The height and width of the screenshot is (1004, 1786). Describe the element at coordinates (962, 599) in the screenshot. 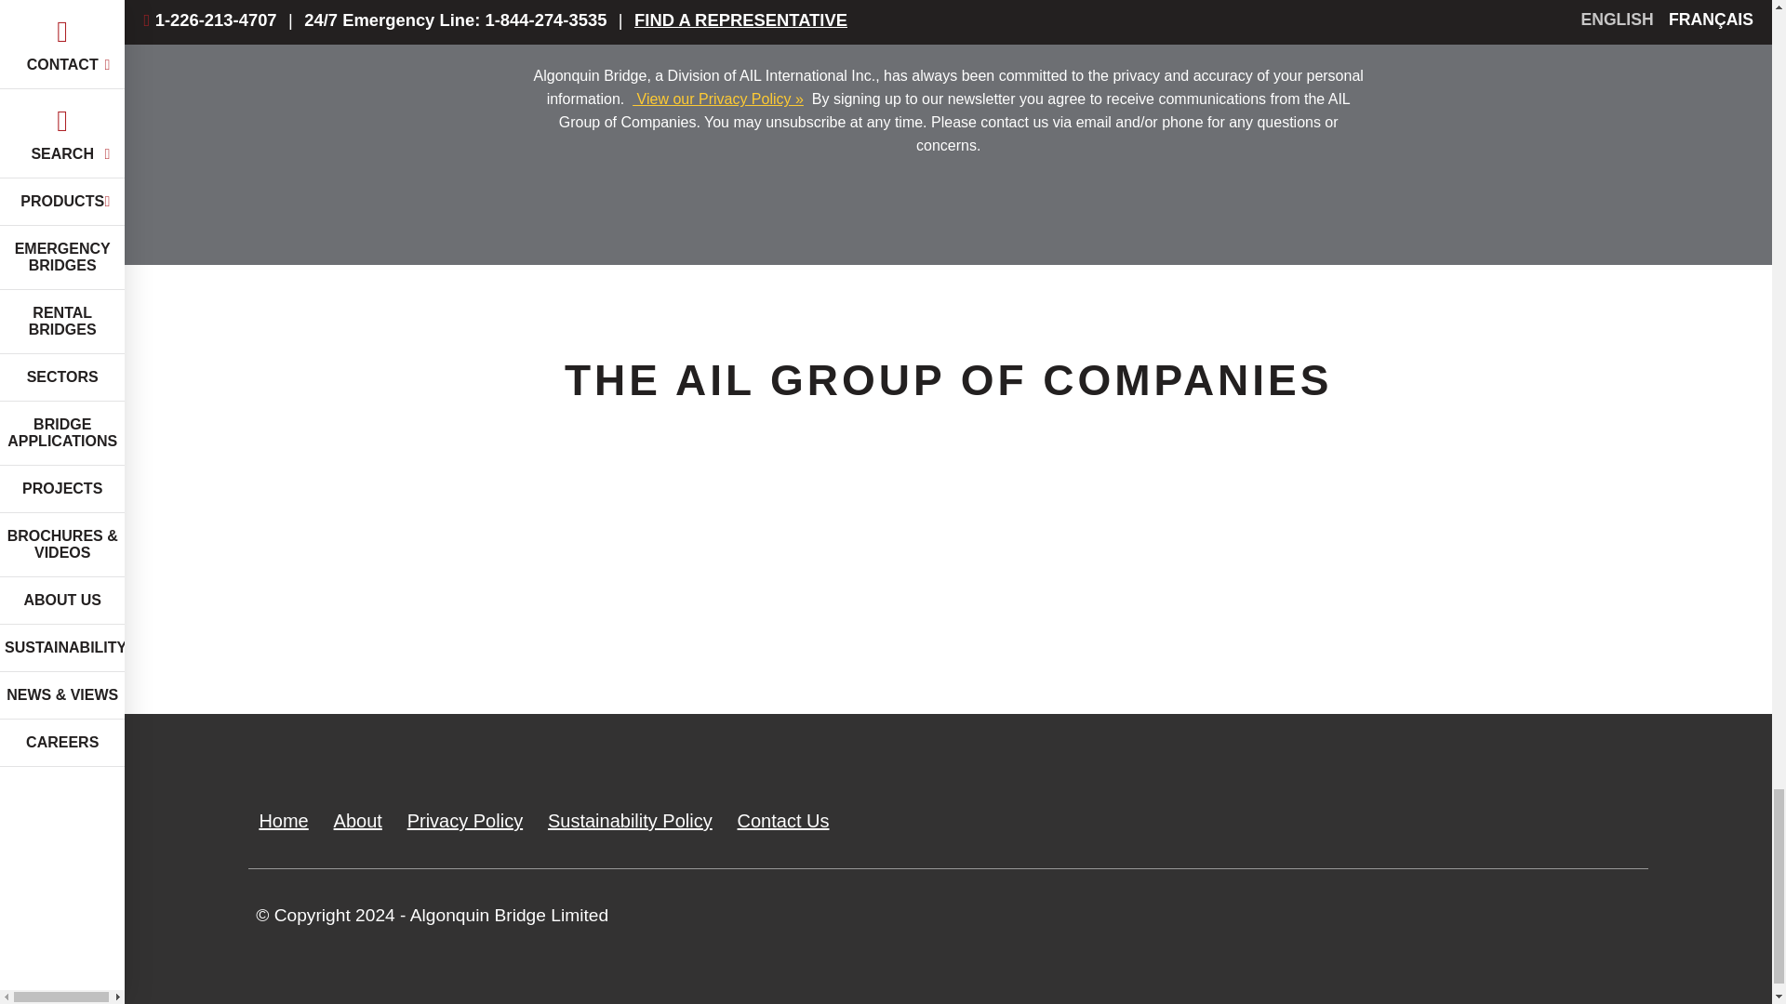

I see `AIL Internatinoal` at that location.